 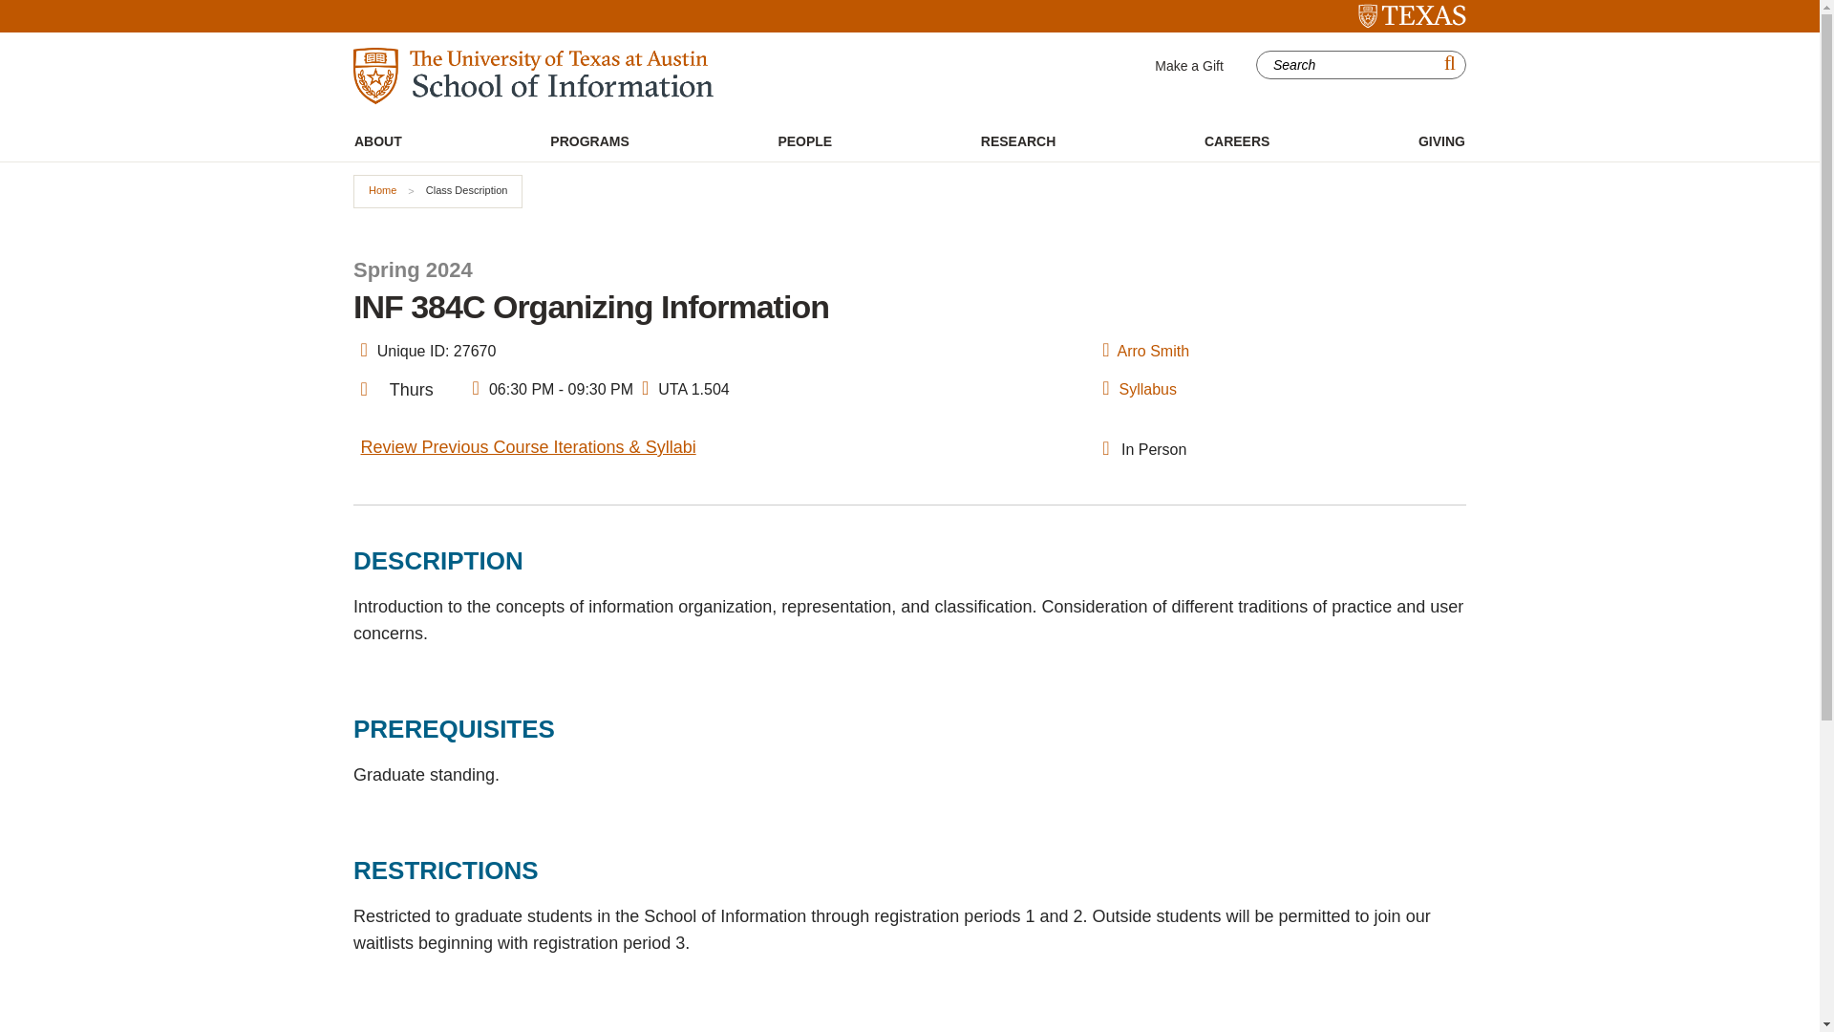 What do you see at coordinates (533, 75) in the screenshot?
I see `UT iSchool` at bounding box center [533, 75].